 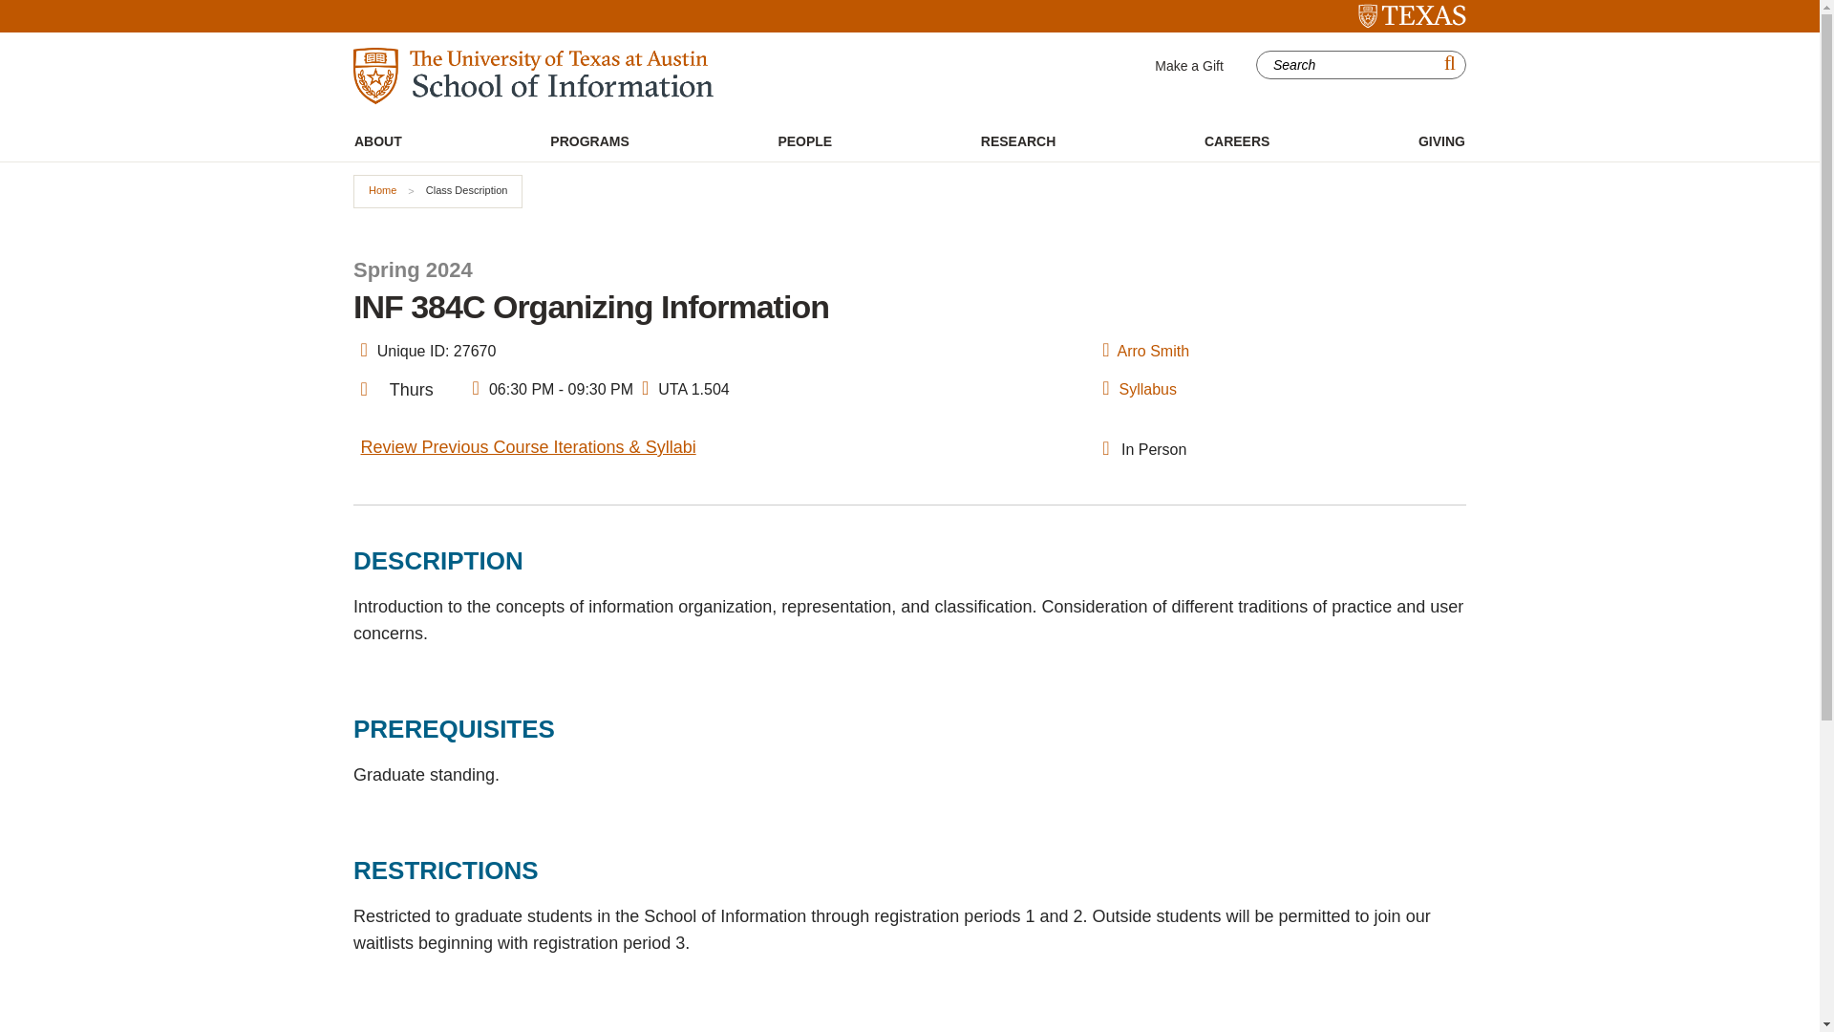 What do you see at coordinates (533, 75) in the screenshot?
I see `UT iSchool` at bounding box center [533, 75].